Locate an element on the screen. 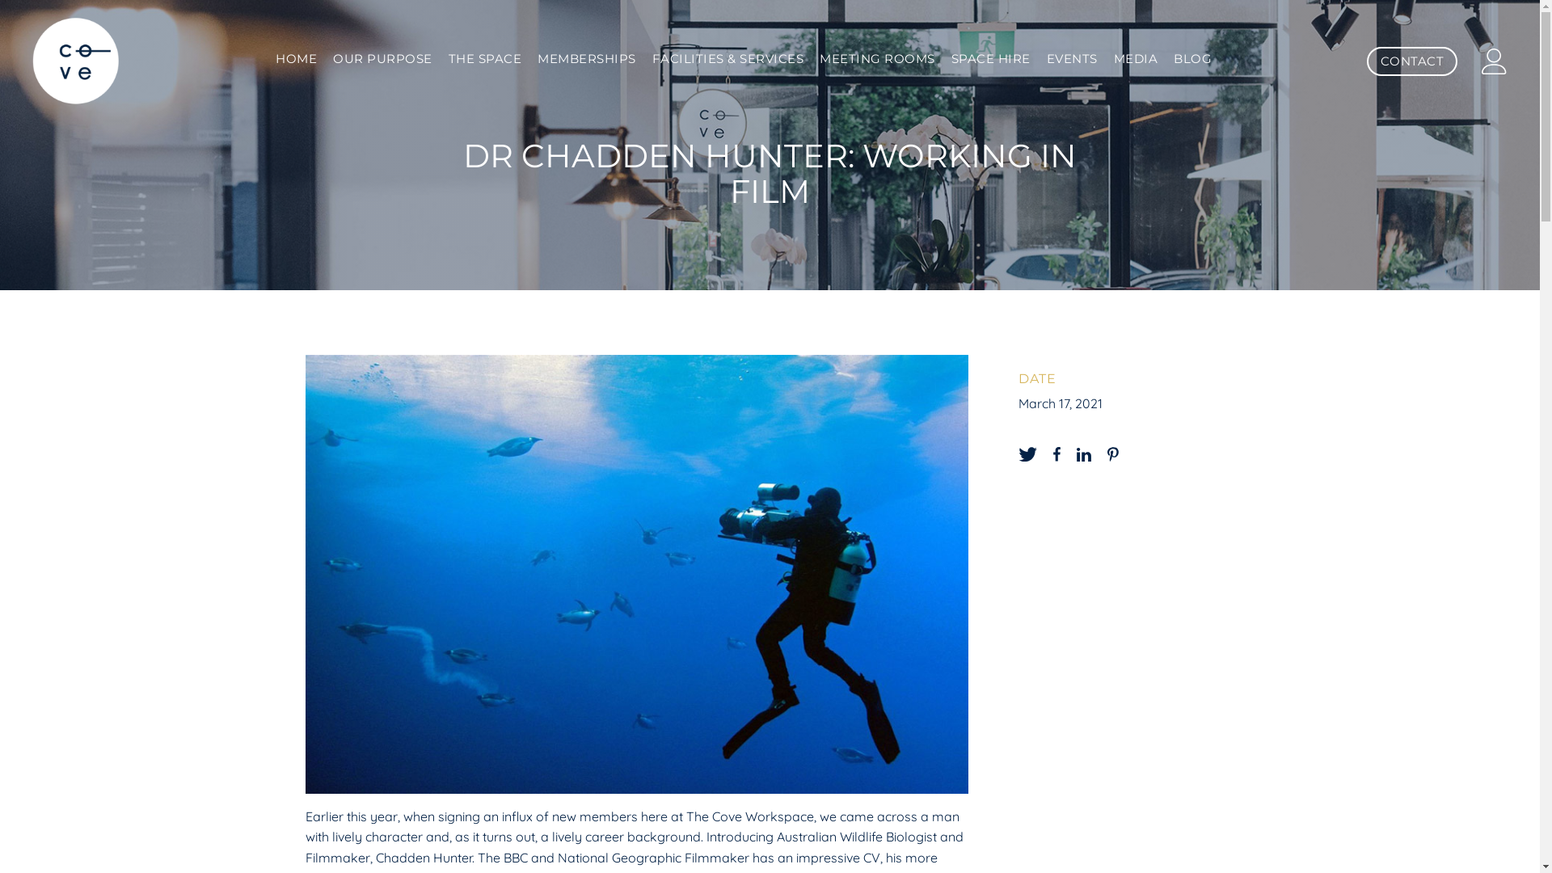  HOME is located at coordinates (296, 59).